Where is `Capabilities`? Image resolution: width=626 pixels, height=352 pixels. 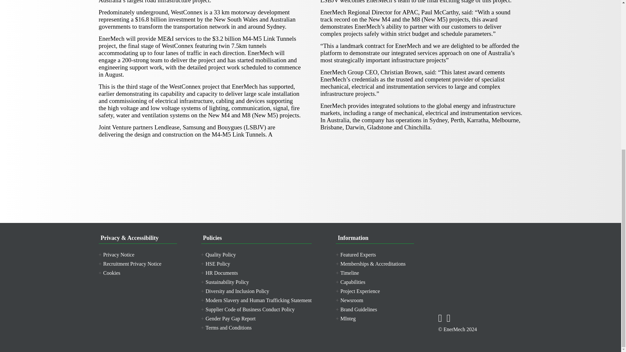 Capabilities is located at coordinates (350, 282).